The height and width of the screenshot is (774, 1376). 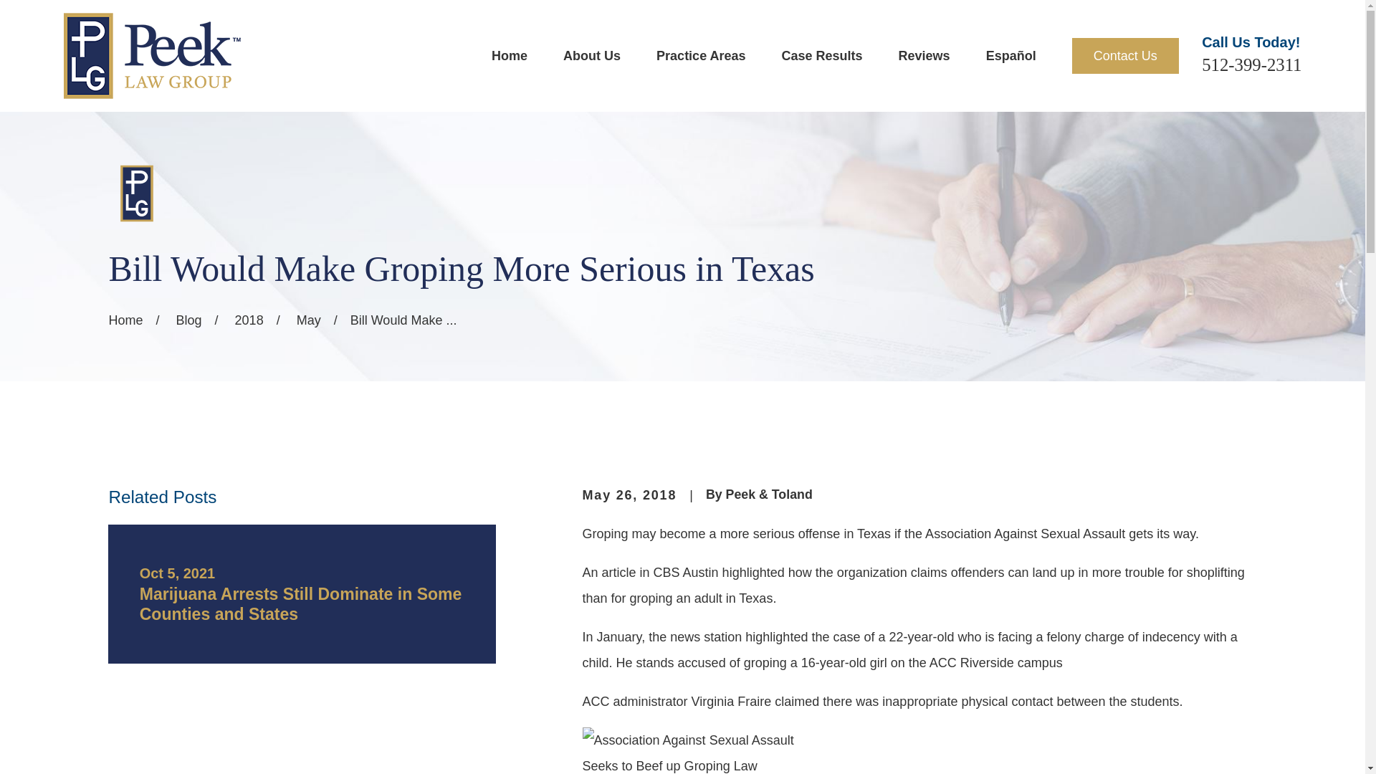 I want to click on Reviews, so click(x=924, y=56).